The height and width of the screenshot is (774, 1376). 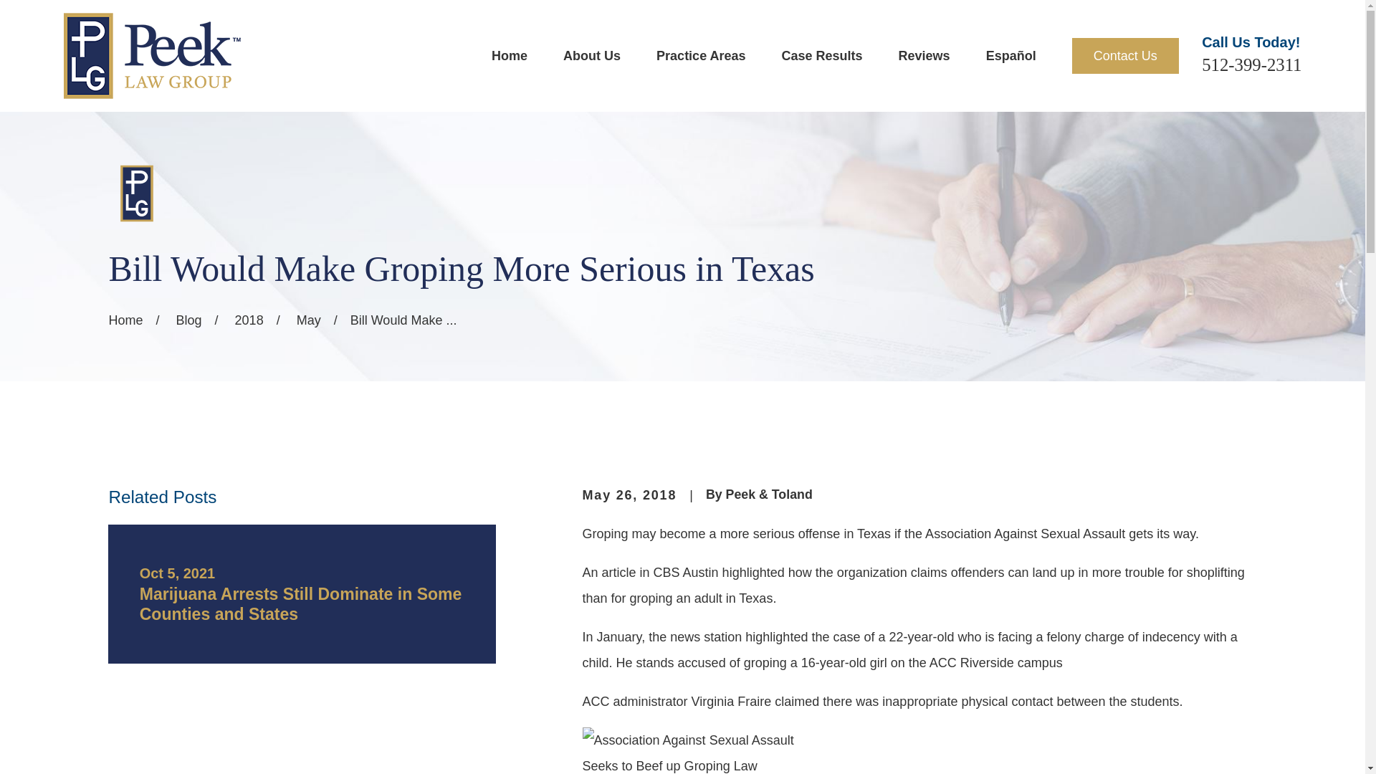 I want to click on Reviews, so click(x=924, y=56).